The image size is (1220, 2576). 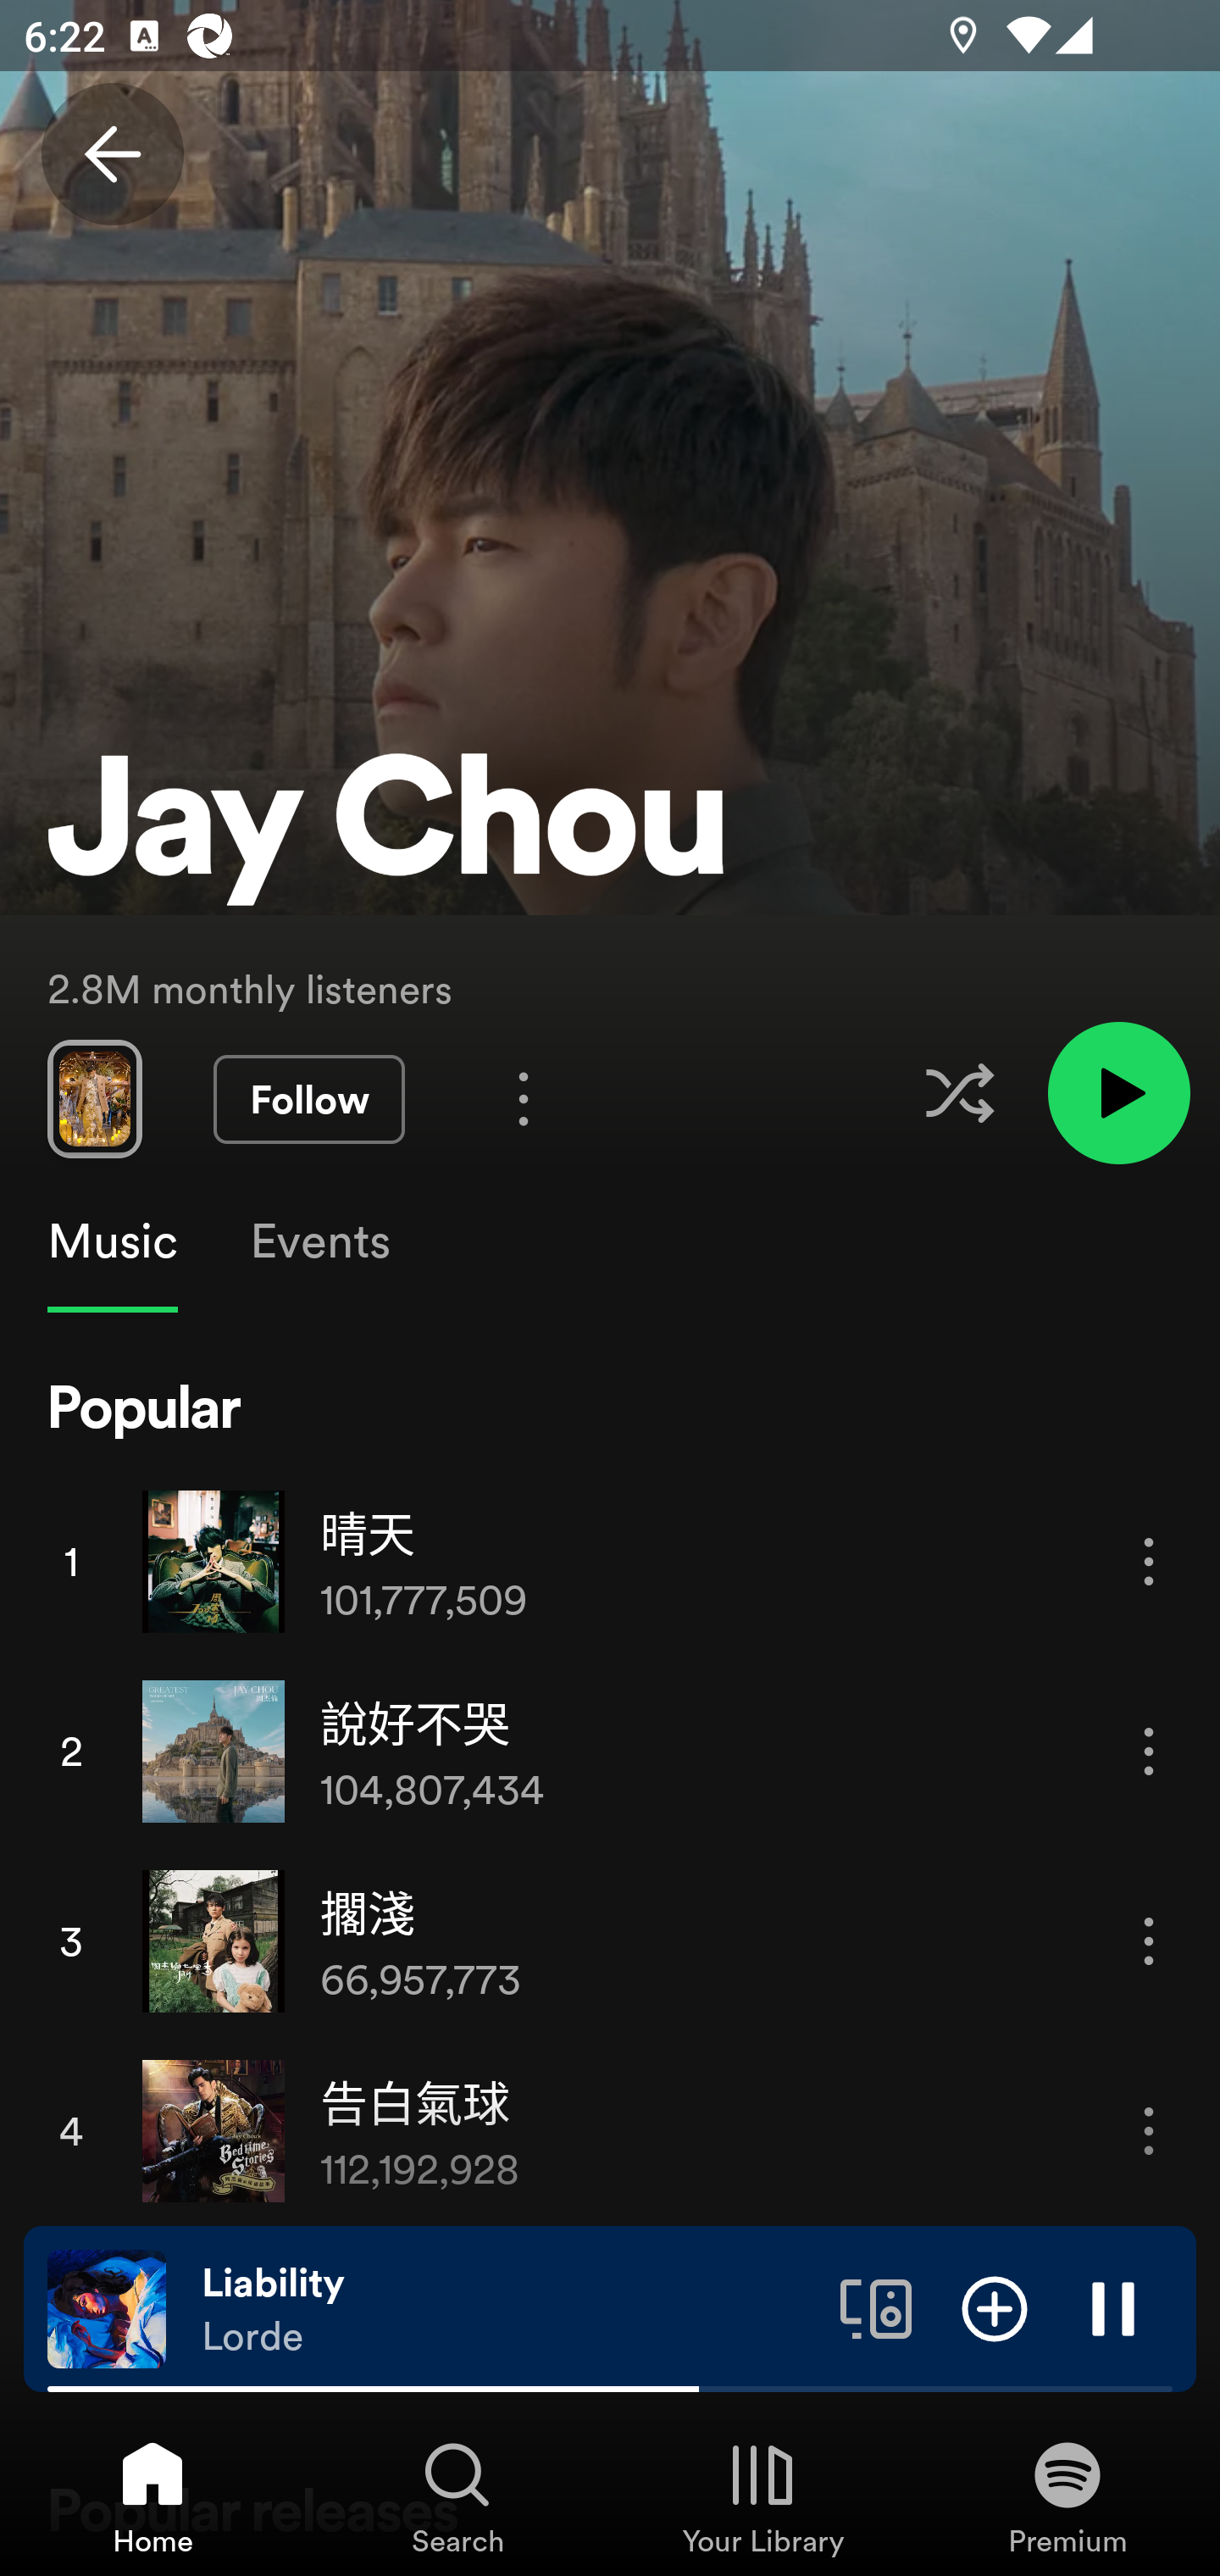 What do you see at coordinates (1149, 2132) in the screenshot?
I see `More options for song 告白氣球` at bounding box center [1149, 2132].